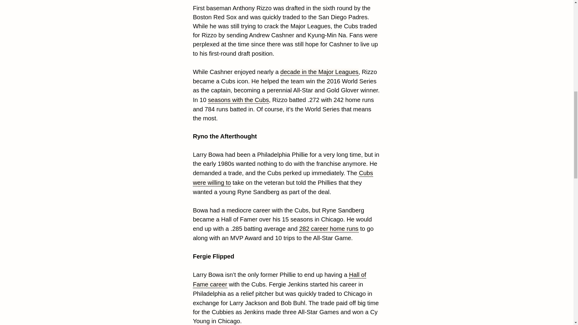 Image resolution: width=578 pixels, height=325 pixels. Describe the element at coordinates (238, 100) in the screenshot. I see `seasons with the Cubs` at that location.